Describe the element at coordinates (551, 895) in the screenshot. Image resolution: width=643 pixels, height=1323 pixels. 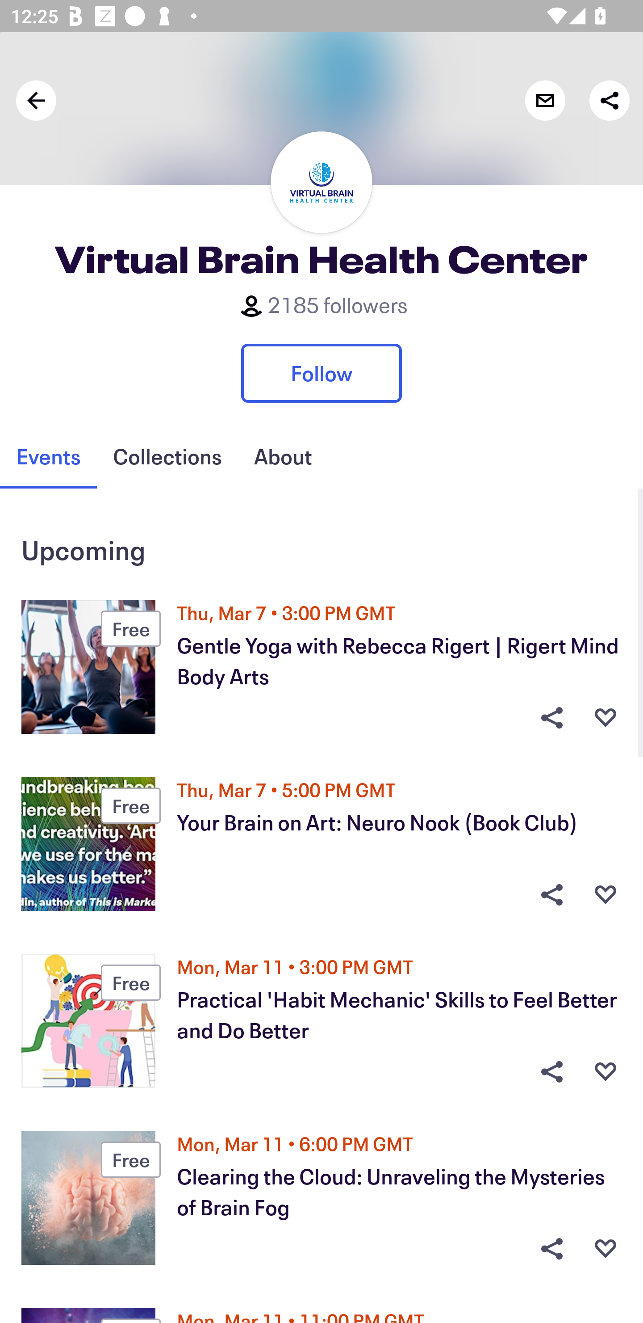
I see `Share Event` at that location.